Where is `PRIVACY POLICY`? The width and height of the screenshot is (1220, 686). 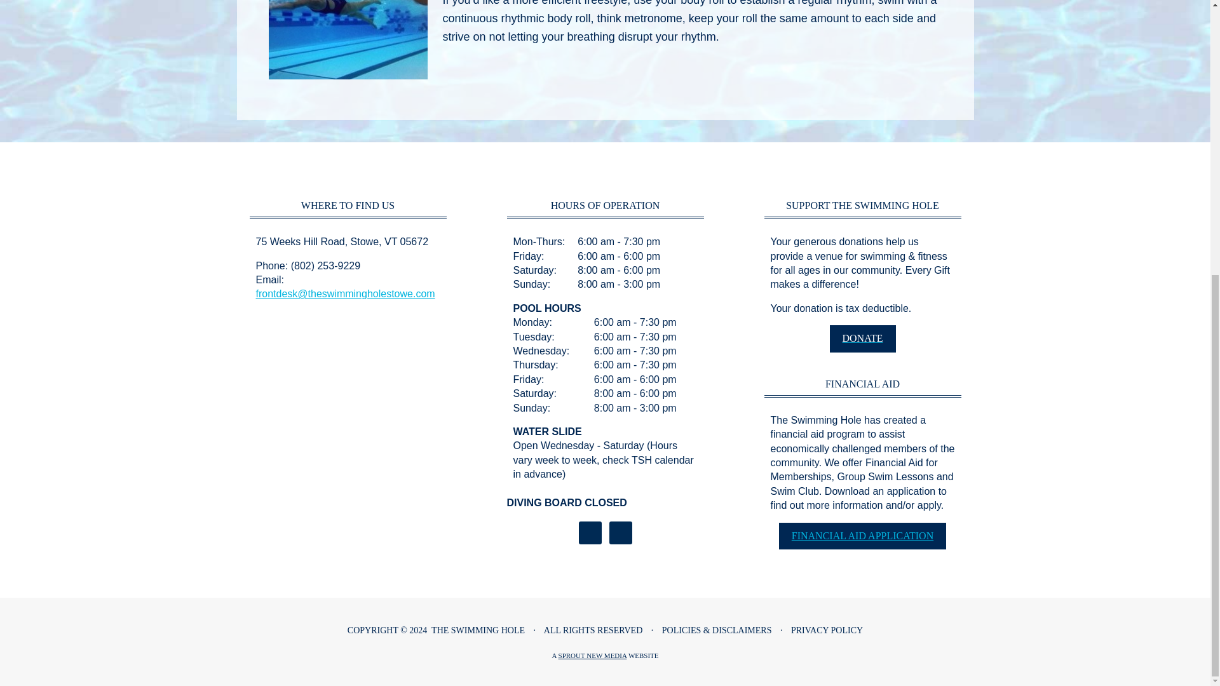 PRIVACY POLICY is located at coordinates (826, 630).